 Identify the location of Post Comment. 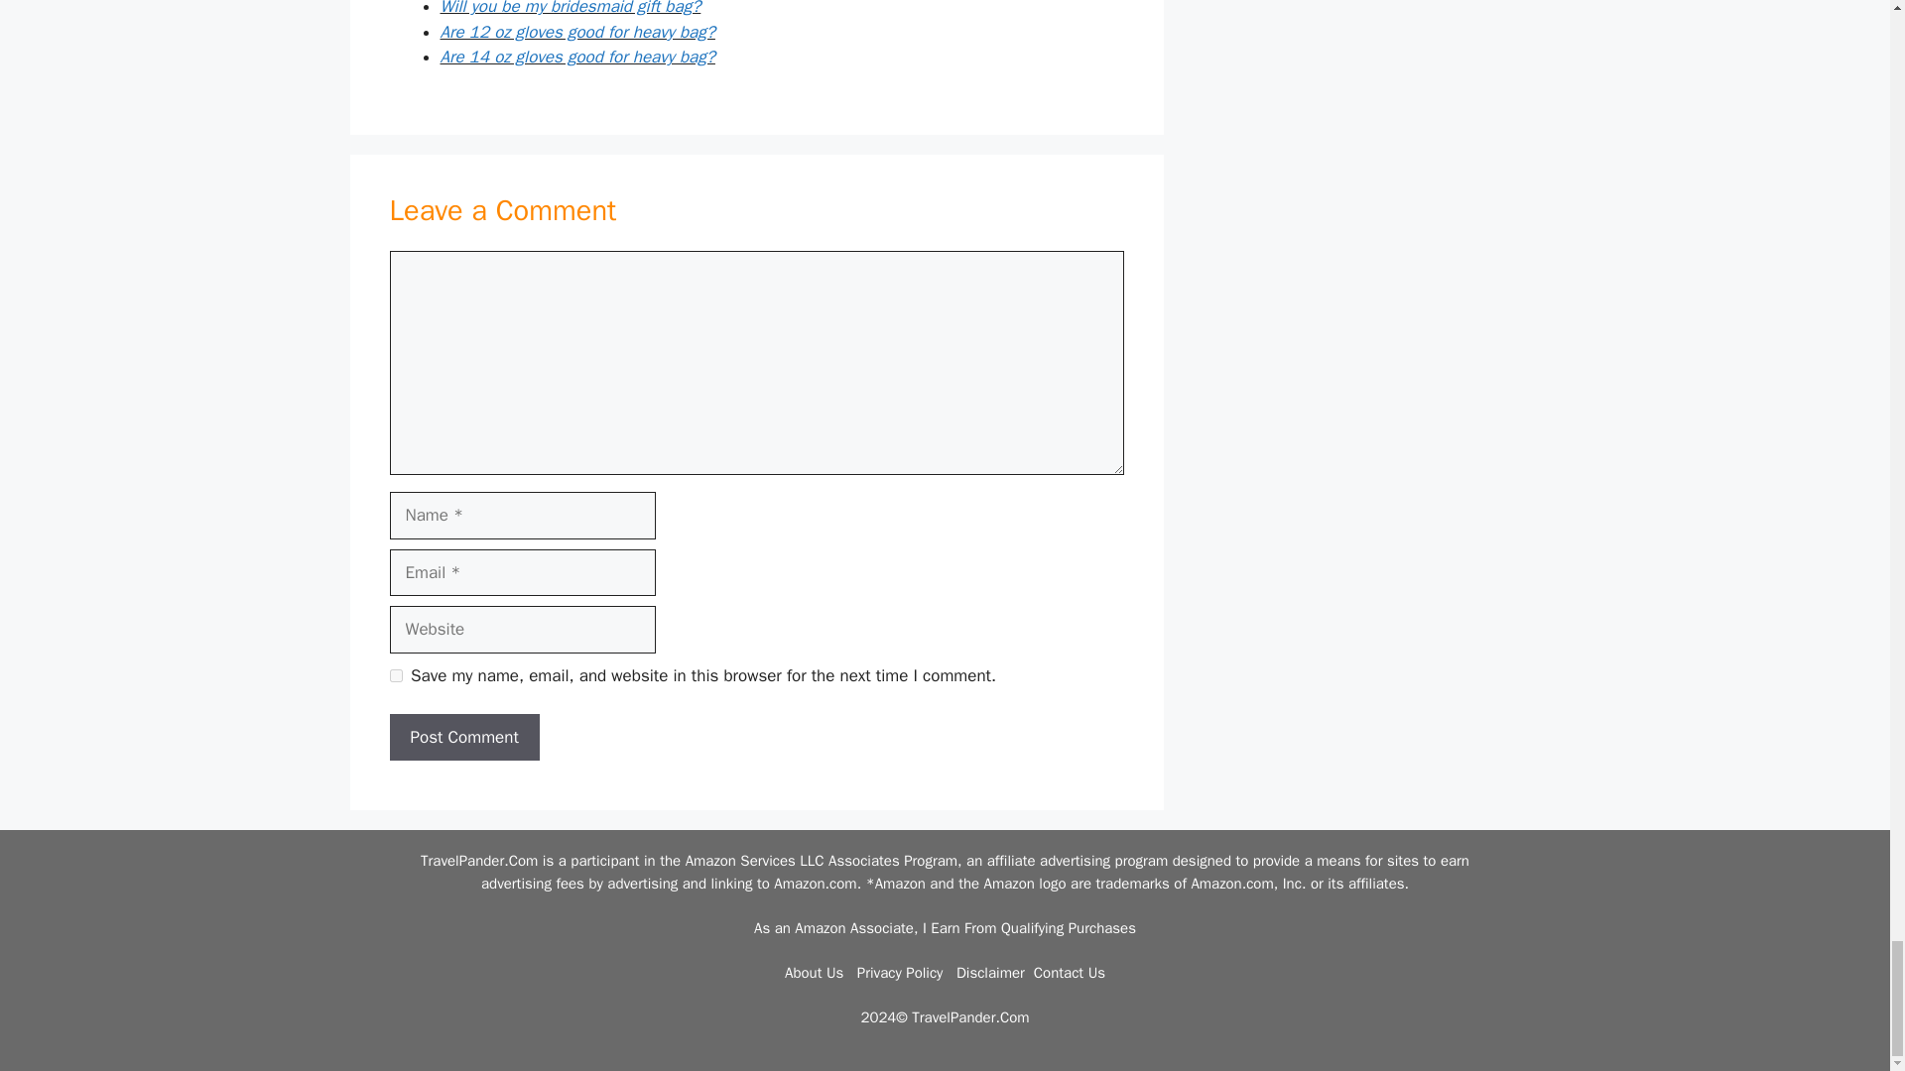
(463, 738).